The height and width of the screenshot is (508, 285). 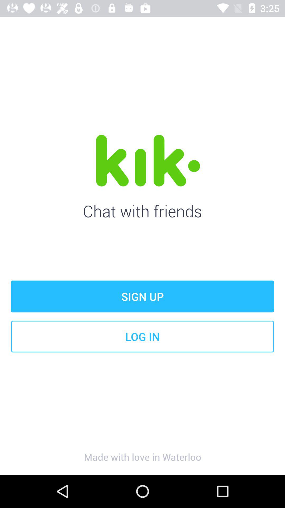 I want to click on press the item below the chat with friends item, so click(x=142, y=296).